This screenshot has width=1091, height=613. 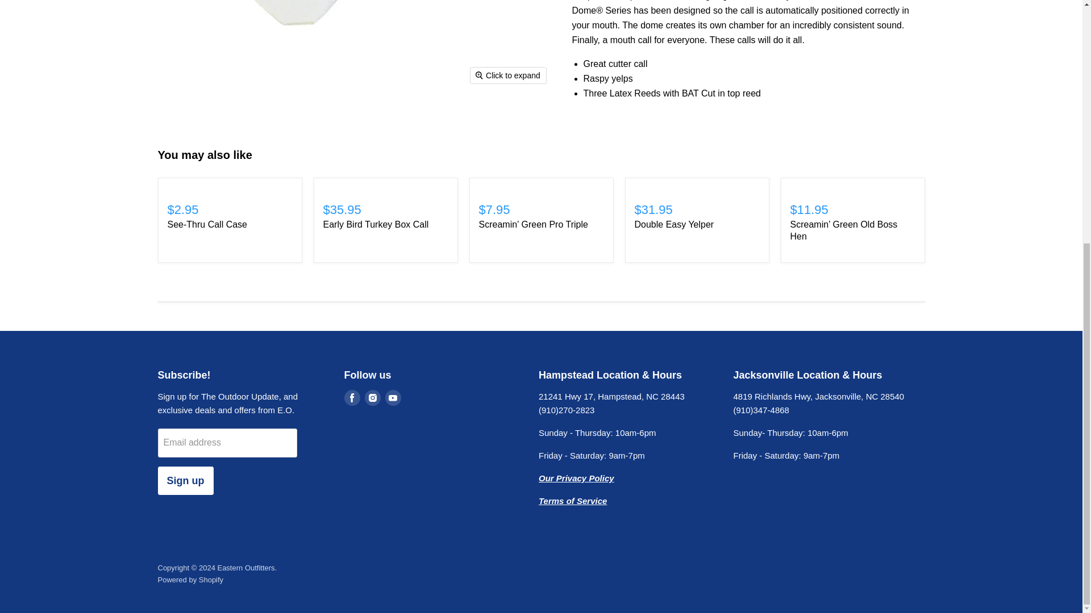 I want to click on Instagram, so click(x=373, y=397).